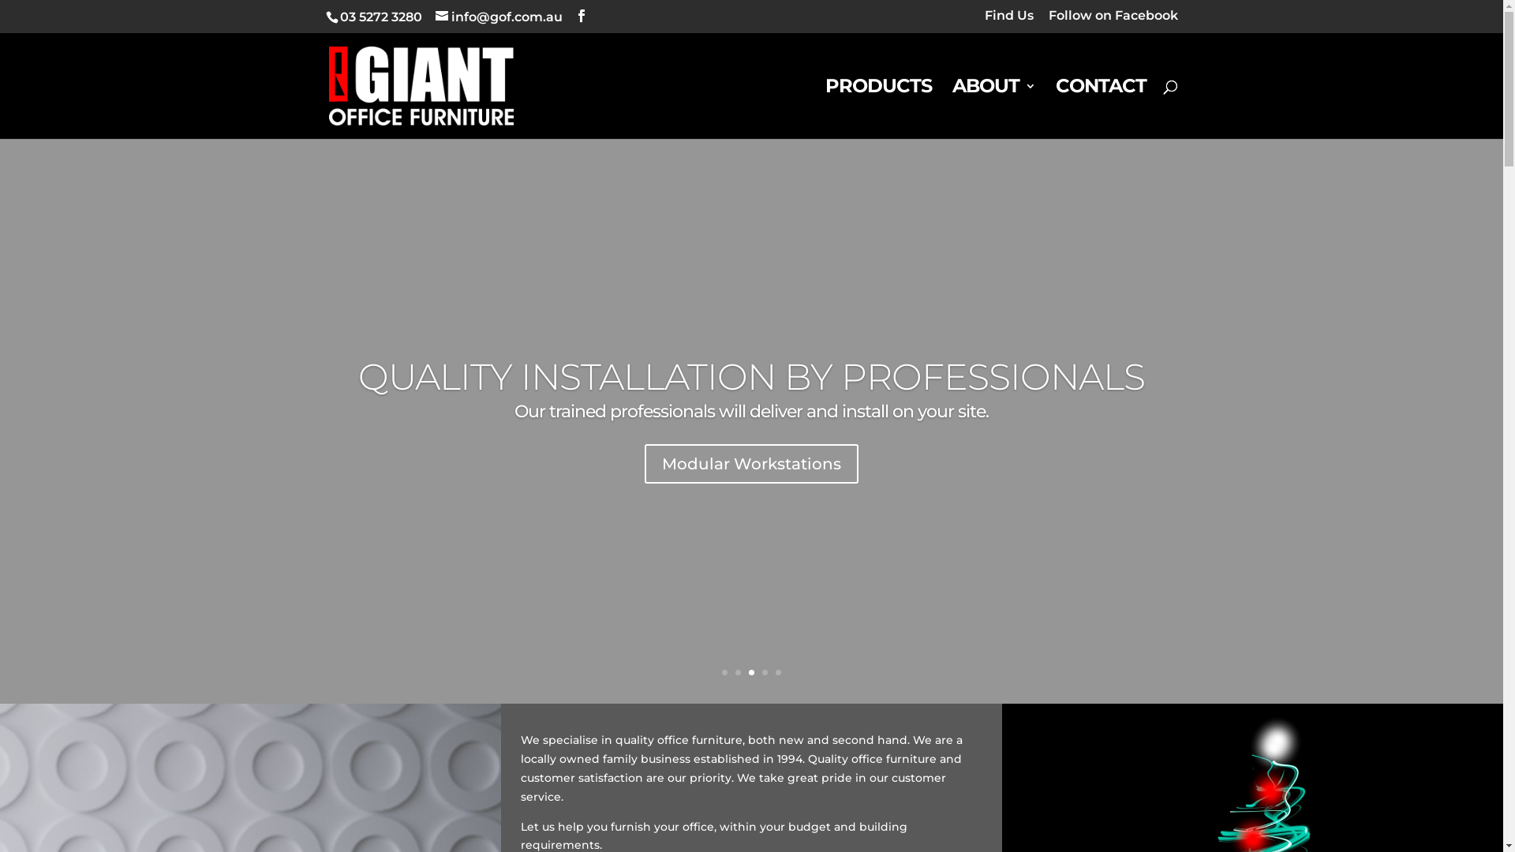 The height and width of the screenshot is (852, 1515). I want to click on 5, so click(778, 672).